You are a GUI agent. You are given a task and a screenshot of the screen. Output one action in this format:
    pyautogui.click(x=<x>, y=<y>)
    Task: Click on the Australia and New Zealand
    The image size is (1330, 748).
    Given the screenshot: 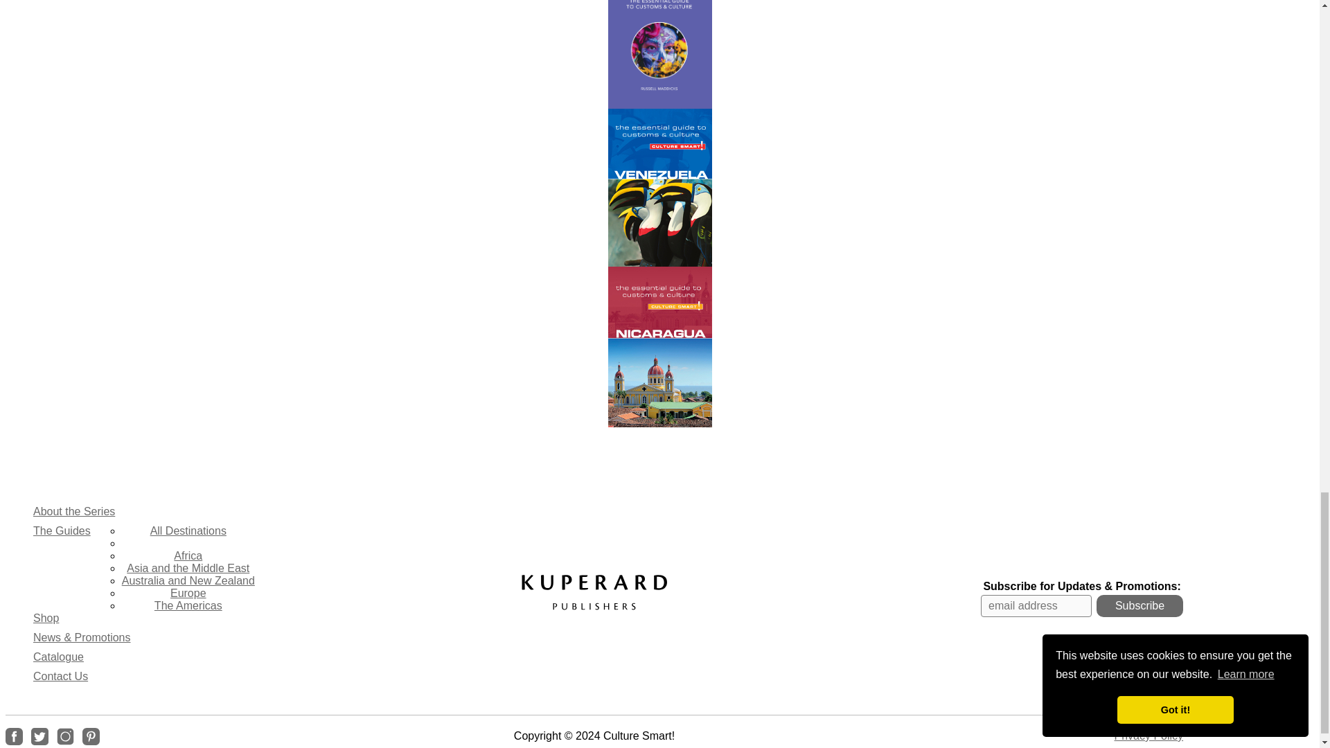 What is the action you would take?
    pyautogui.click(x=188, y=580)
    